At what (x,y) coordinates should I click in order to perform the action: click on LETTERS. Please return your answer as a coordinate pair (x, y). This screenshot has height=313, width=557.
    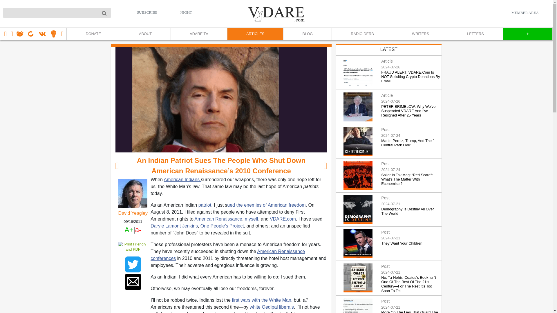
    Looking at the image, I should click on (475, 34).